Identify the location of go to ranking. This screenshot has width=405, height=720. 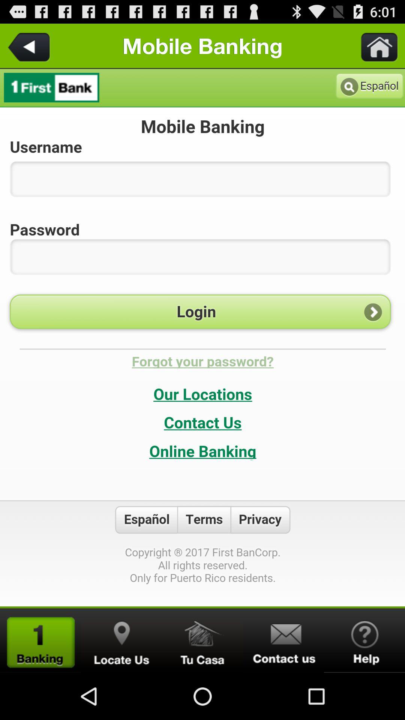
(40, 640).